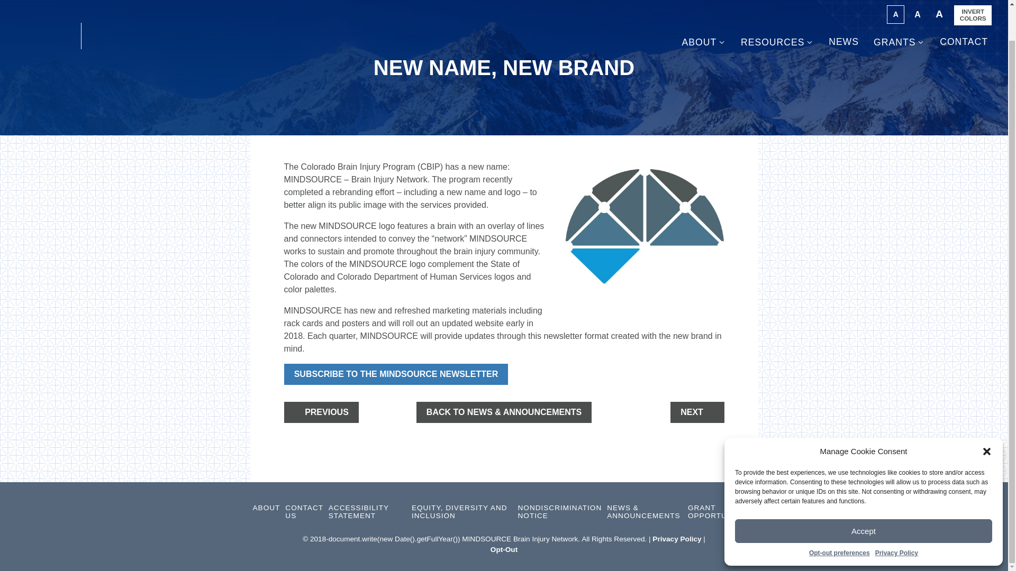 This screenshot has width=1016, height=571. What do you see at coordinates (396, 374) in the screenshot?
I see `SUBSCRIBE TO THE MINDSOURCE NEWSLETTER` at bounding box center [396, 374].